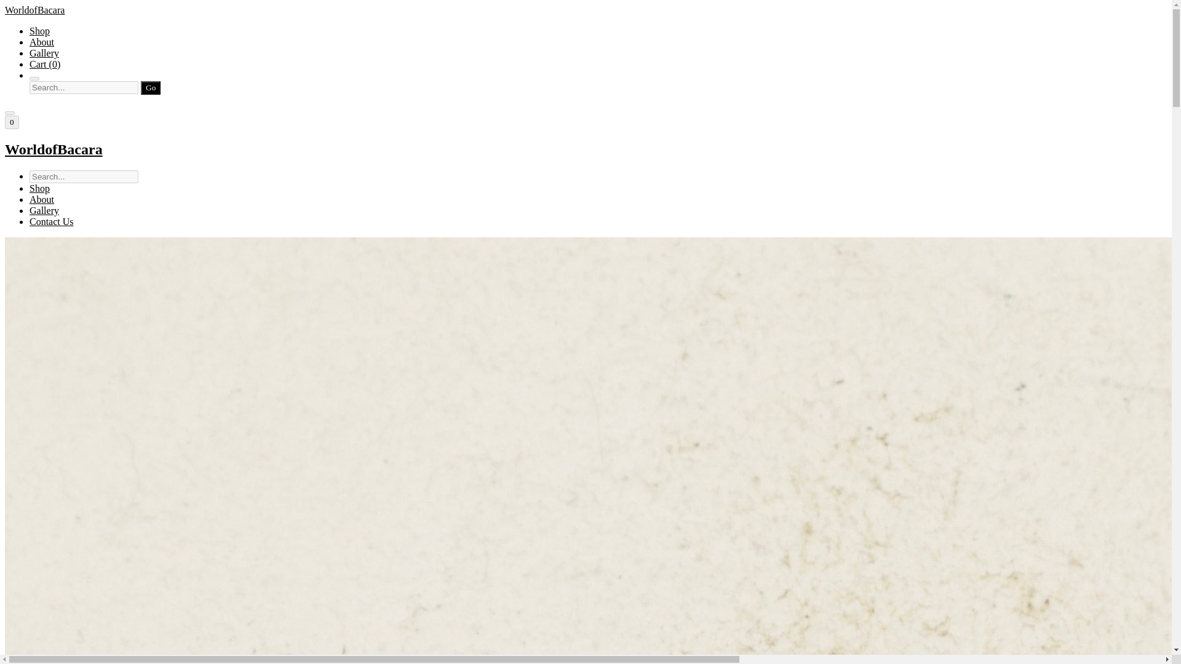  What do you see at coordinates (42, 42) in the screenshot?
I see `About` at bounding box center [42, 42].